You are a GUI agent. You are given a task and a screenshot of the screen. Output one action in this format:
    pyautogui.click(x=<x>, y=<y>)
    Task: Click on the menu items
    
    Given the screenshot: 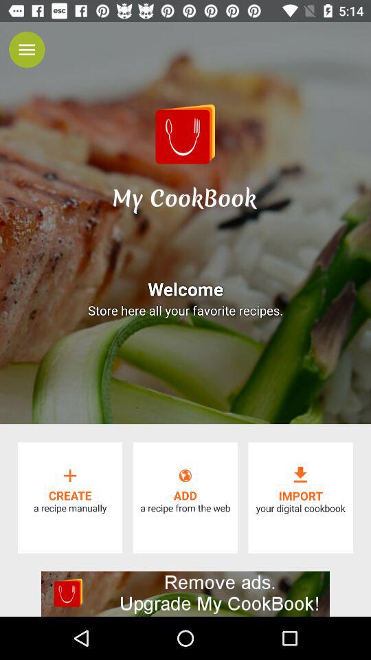 What is the action you would take?
    pyautogui.click(x=27, y=49)
    